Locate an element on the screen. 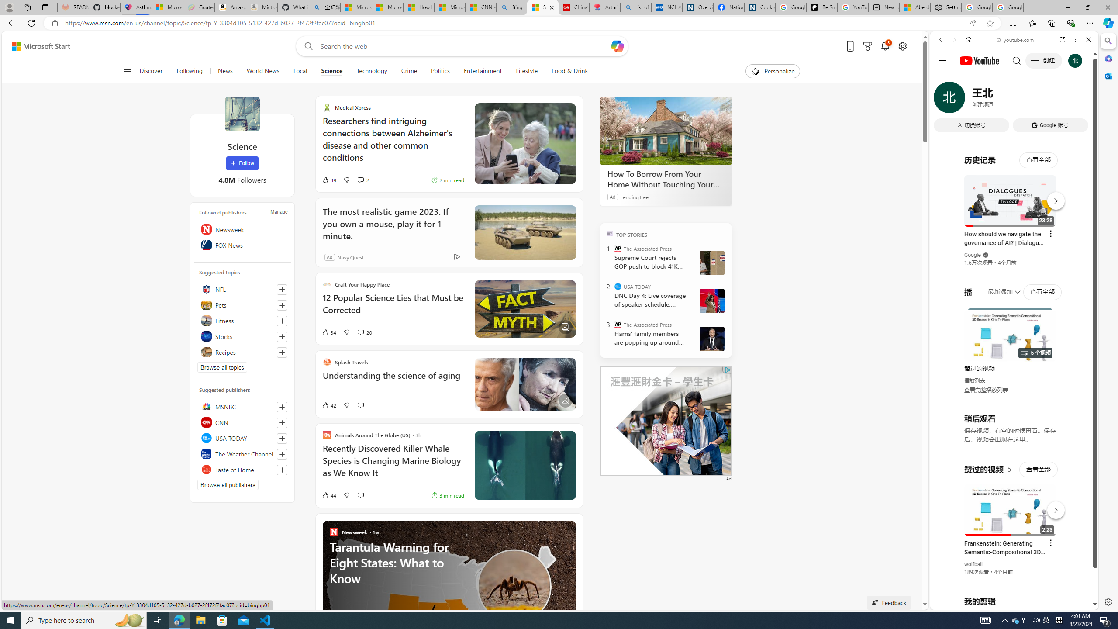 The width and height of the screenshot is (1118, 629). Search videos from youtube.com is located at coordinates (998, 287).